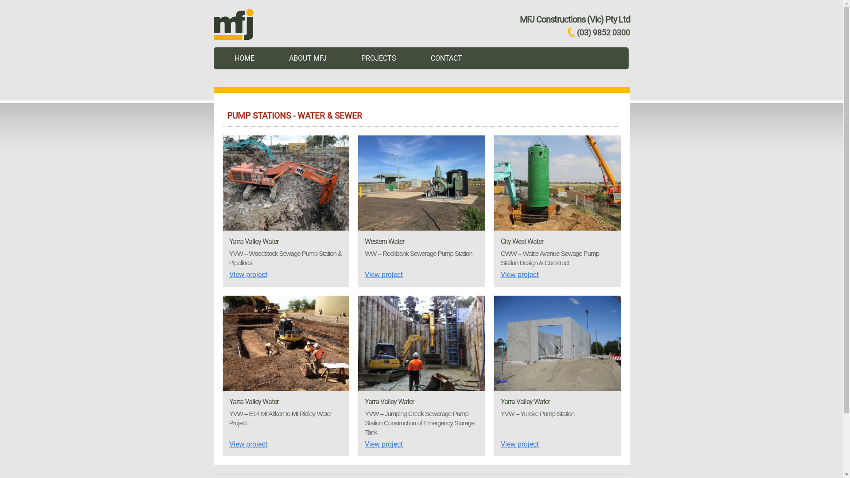 Image resolution: width=850 pixels, height=478 pixels. I want to click on ABOUT MFJ, so click(308, 58).